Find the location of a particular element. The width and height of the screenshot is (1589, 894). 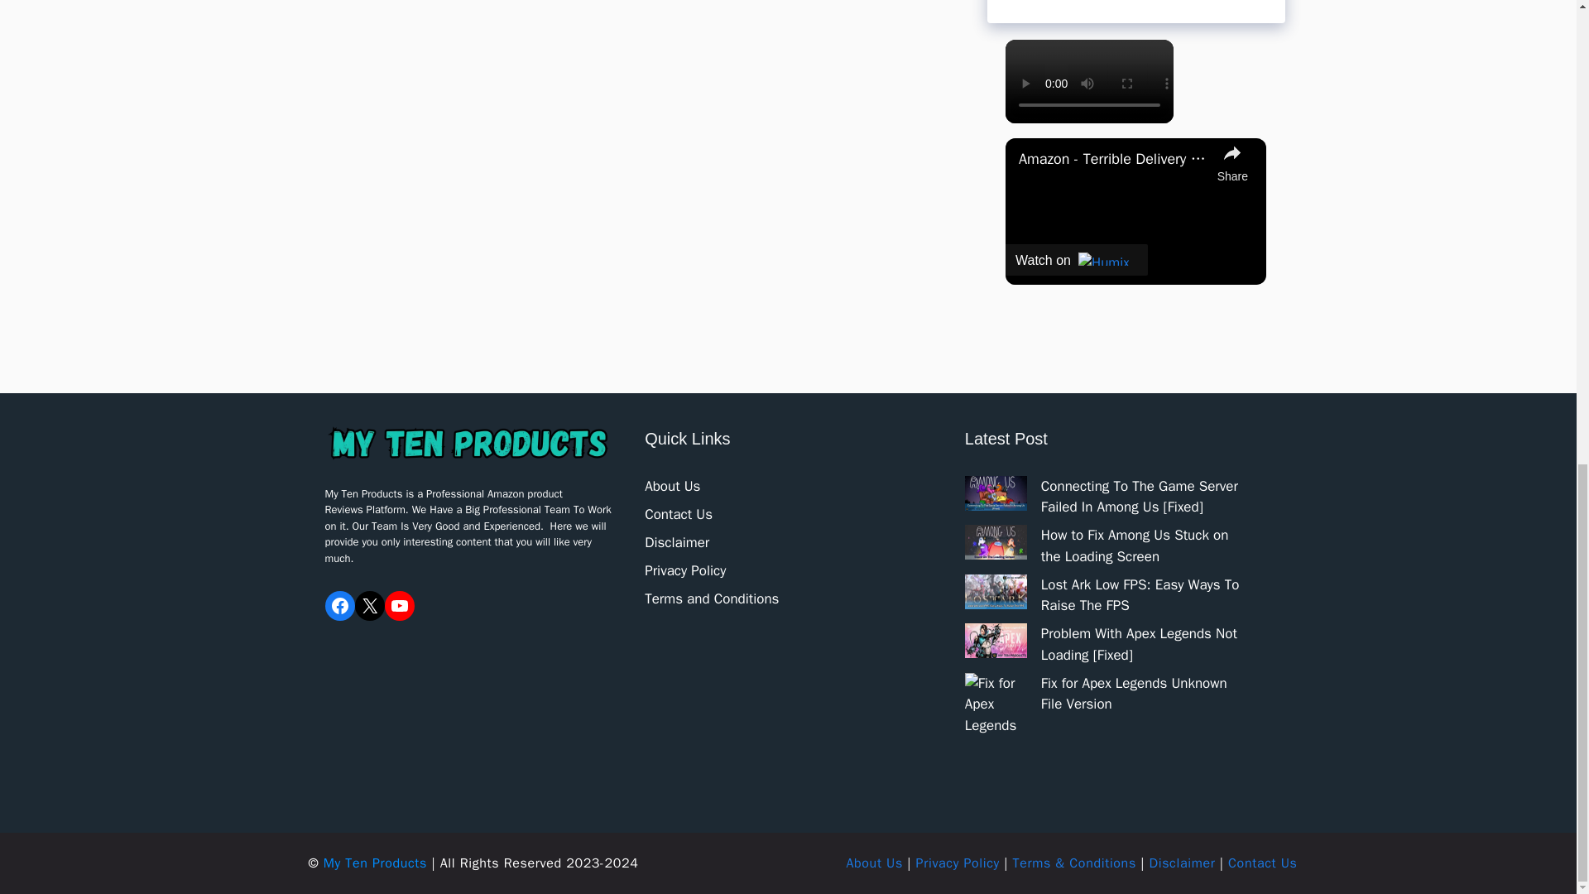

Disclaimer is located at coordinates (677, 542).